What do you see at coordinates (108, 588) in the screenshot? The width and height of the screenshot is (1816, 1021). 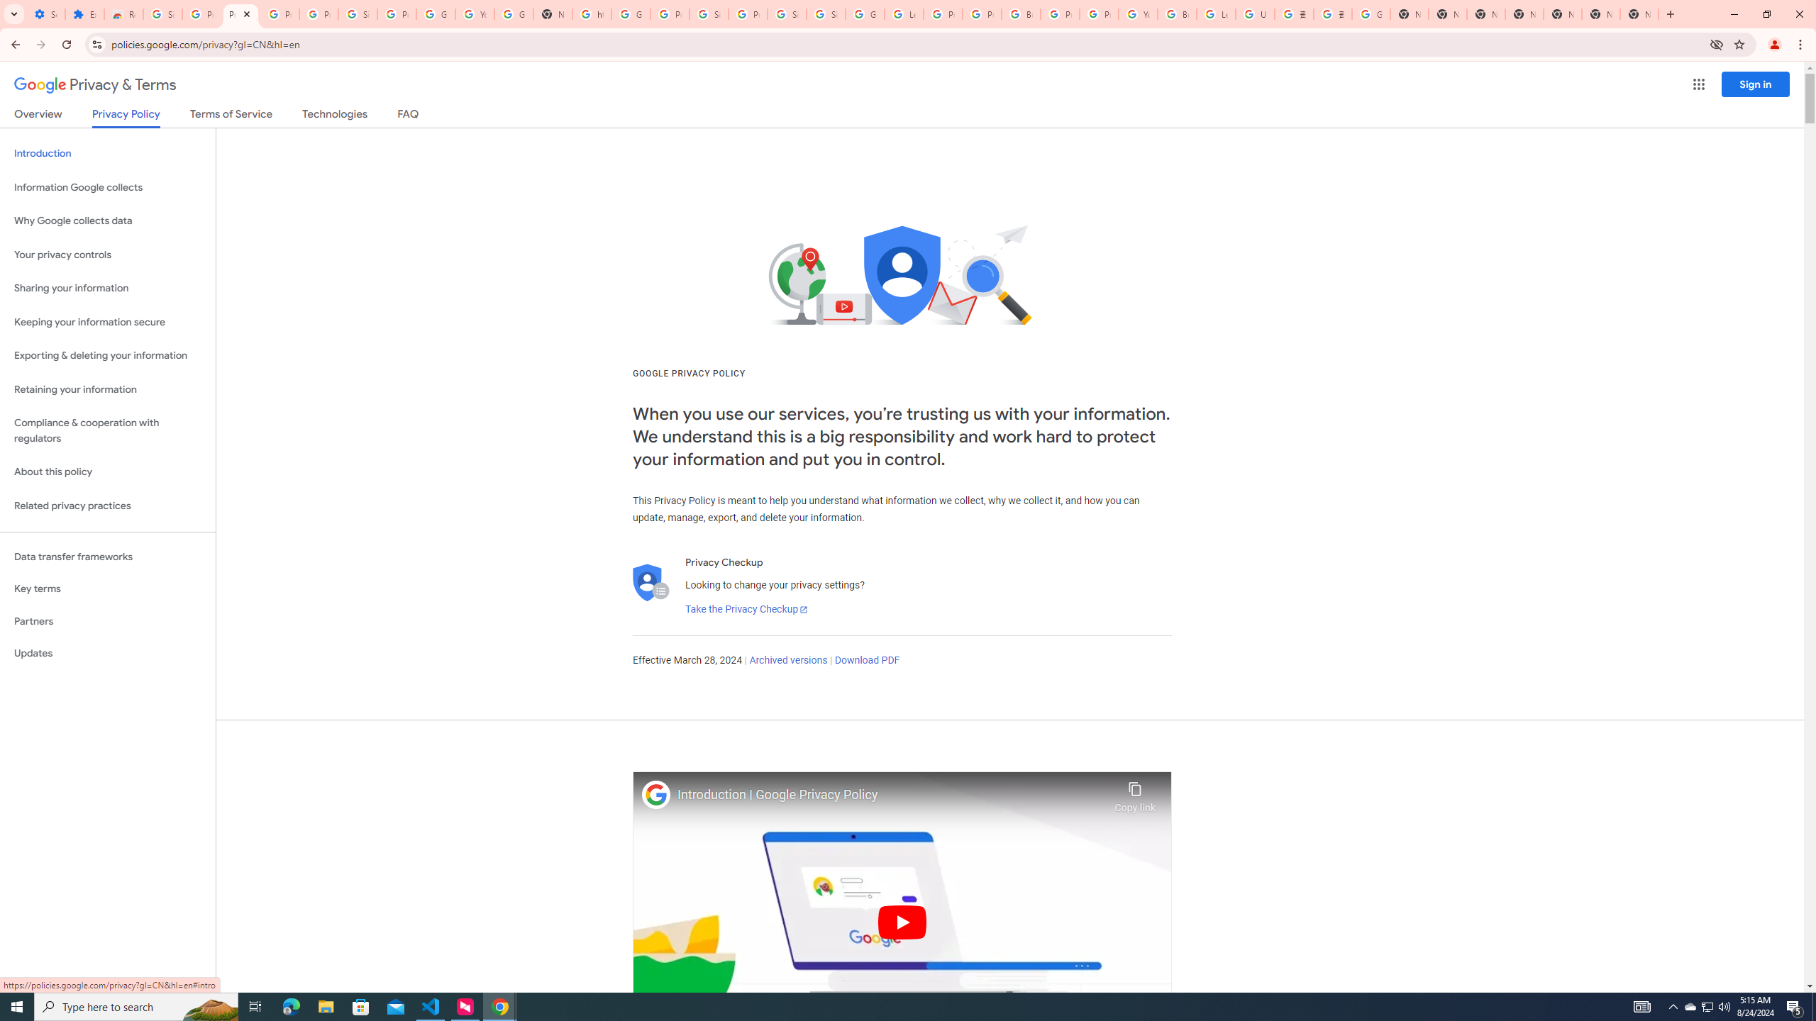 I see `Key terms` at bounding box center [108, 588].